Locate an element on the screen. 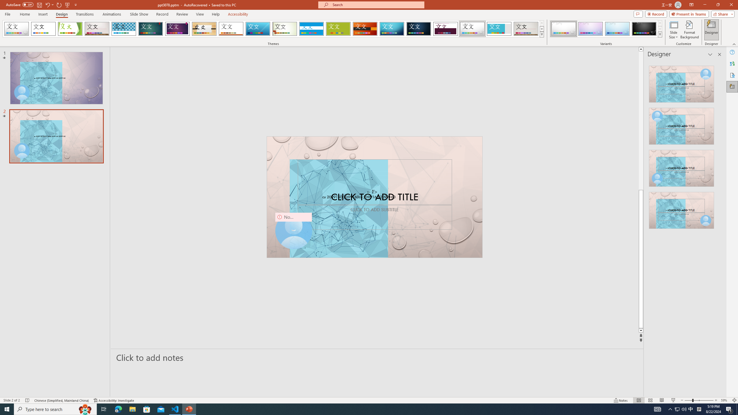 This screenshot has height=415, width=738. TextBox 61 is located at coordinates (374, 198).